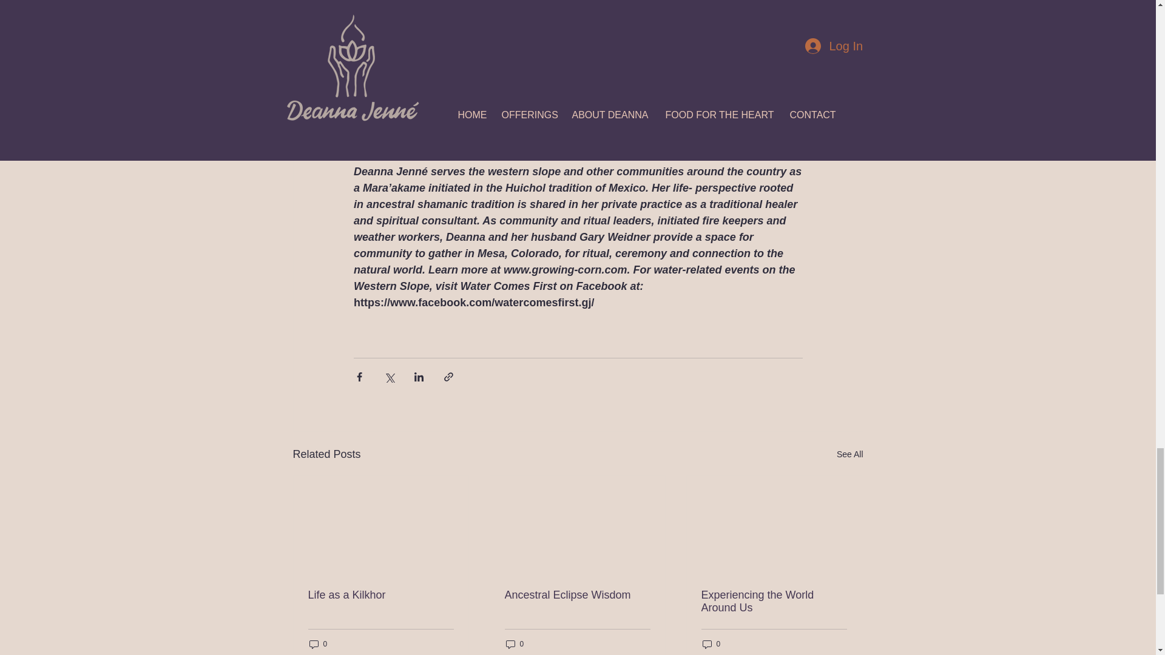  What do you see at coordinates (711, 643) in the screenshot?
I see `0` at bounding box center [711, 643].